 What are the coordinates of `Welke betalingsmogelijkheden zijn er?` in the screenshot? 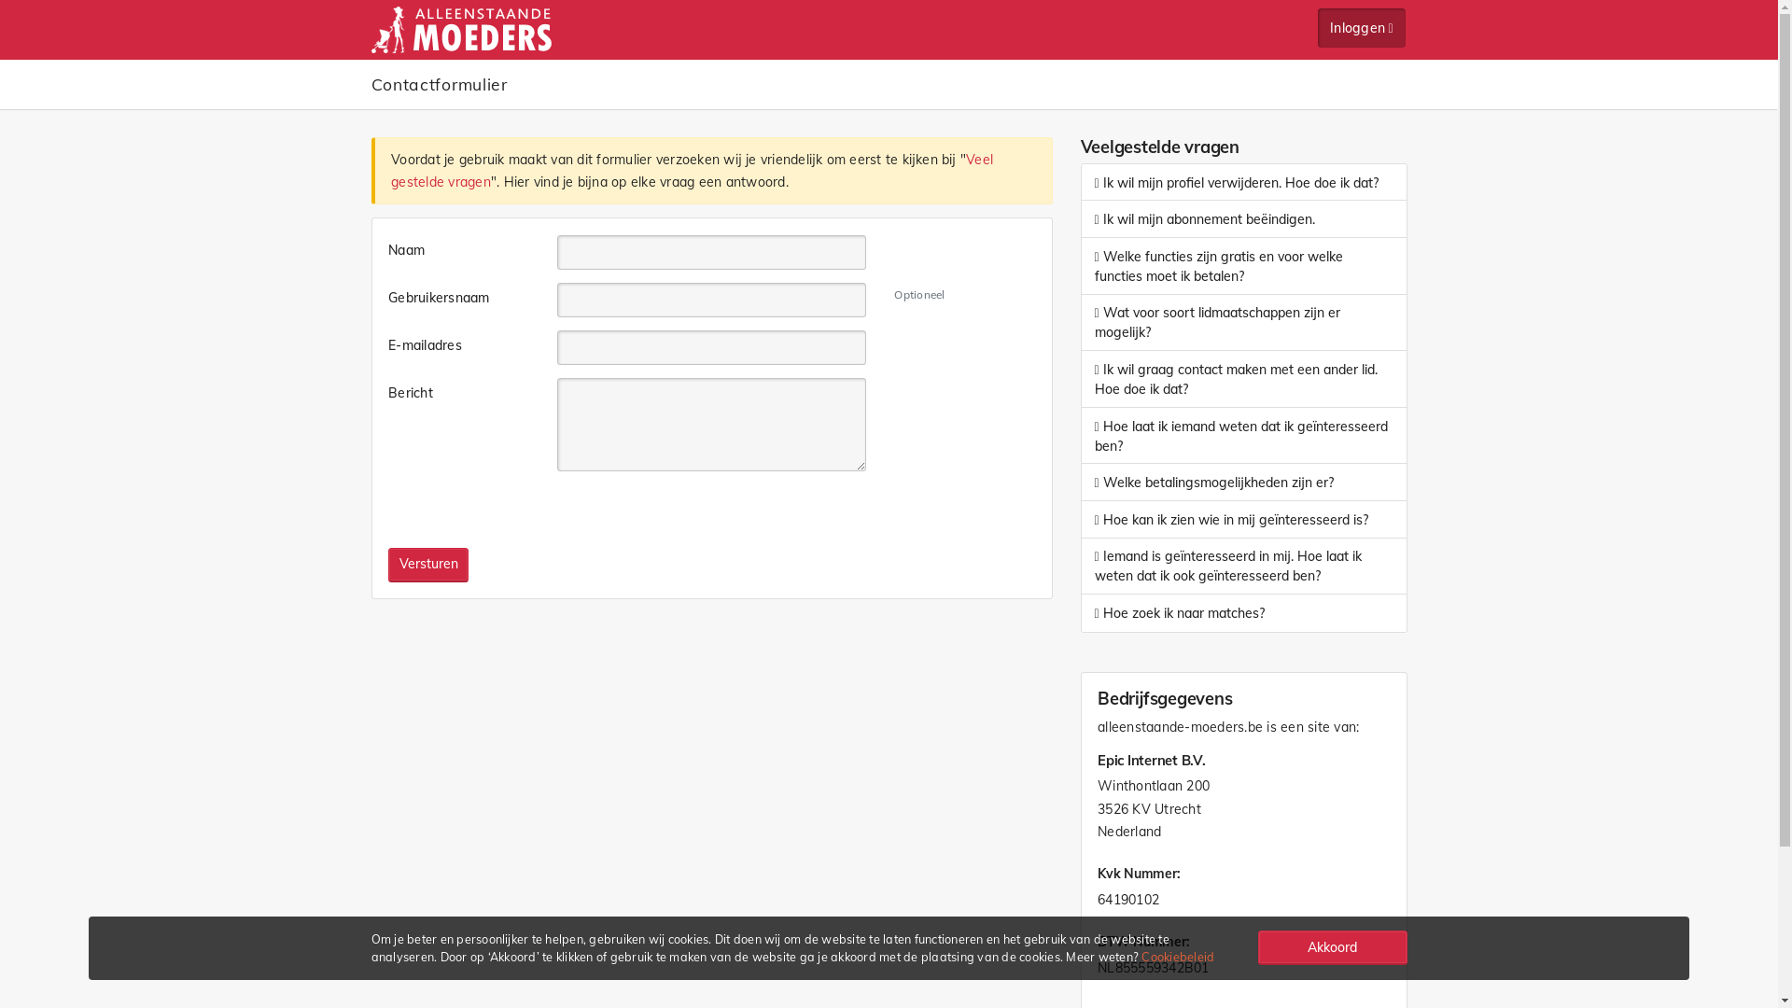 It's located at (1243, 483).